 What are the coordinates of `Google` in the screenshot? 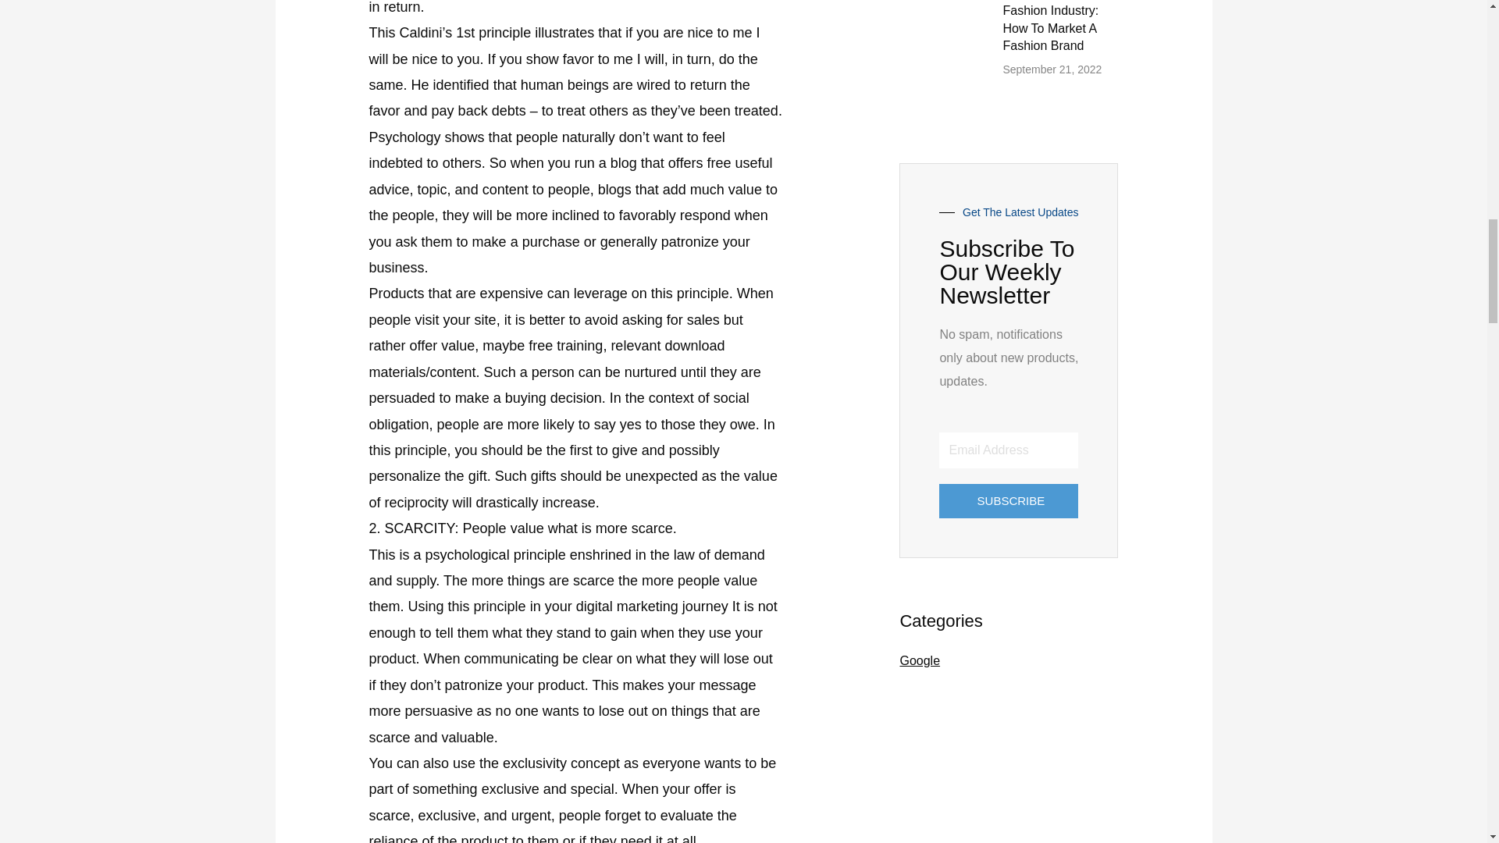 It's located at (920, 661).